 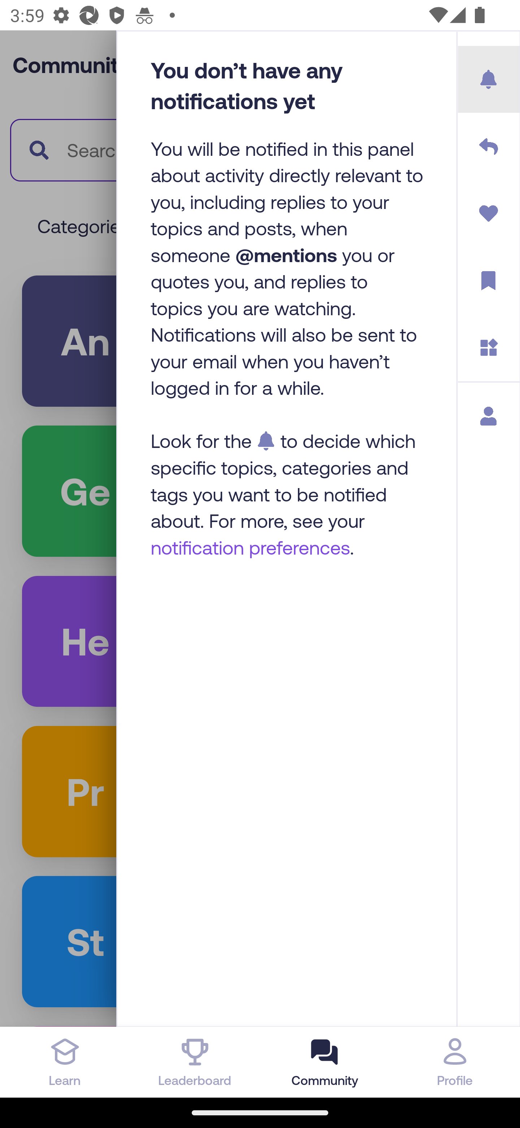 What do you see at coordinates (489, 80) in the screenshot?
I see `All notifications` at bounding box center [489, 80].